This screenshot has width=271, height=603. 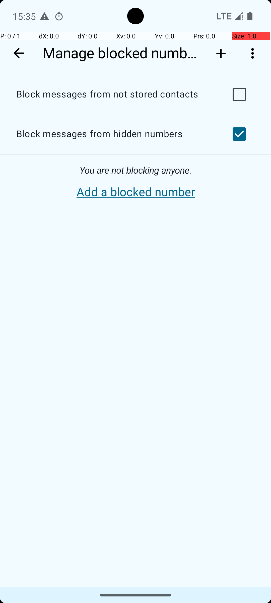 I want to click on Block messages from not stored contacts, so click(x=114, y=94).